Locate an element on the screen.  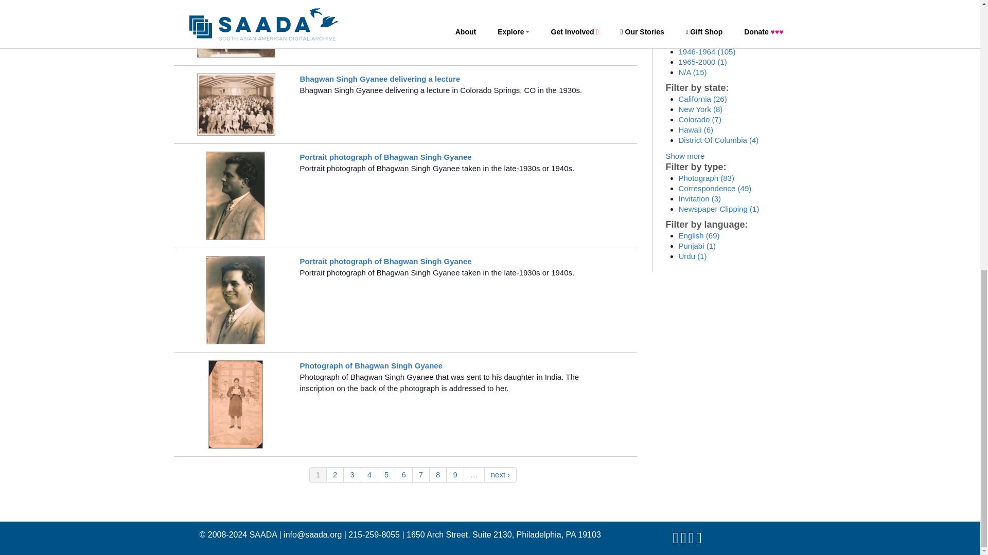
Go to page 2 is located at coordinates (336, 475).